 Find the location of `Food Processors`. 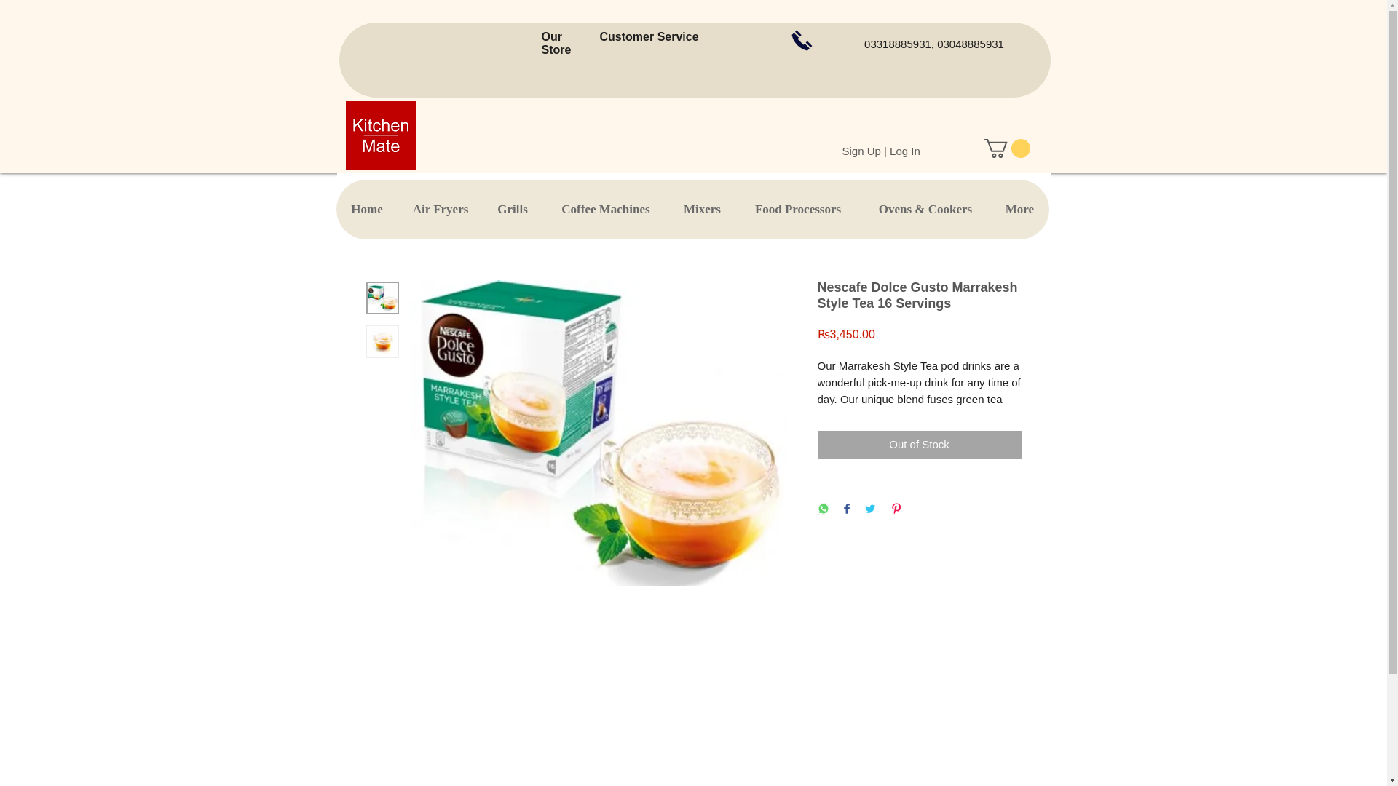

Food Processors is located at coordinates (798, 210).